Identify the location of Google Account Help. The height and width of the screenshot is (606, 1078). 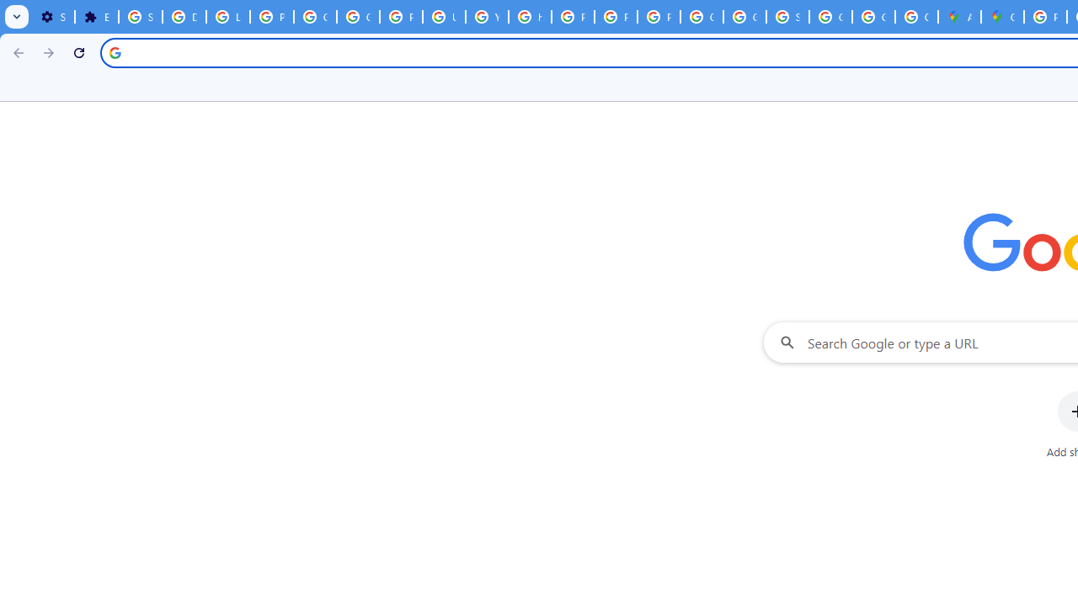
(315, 17).